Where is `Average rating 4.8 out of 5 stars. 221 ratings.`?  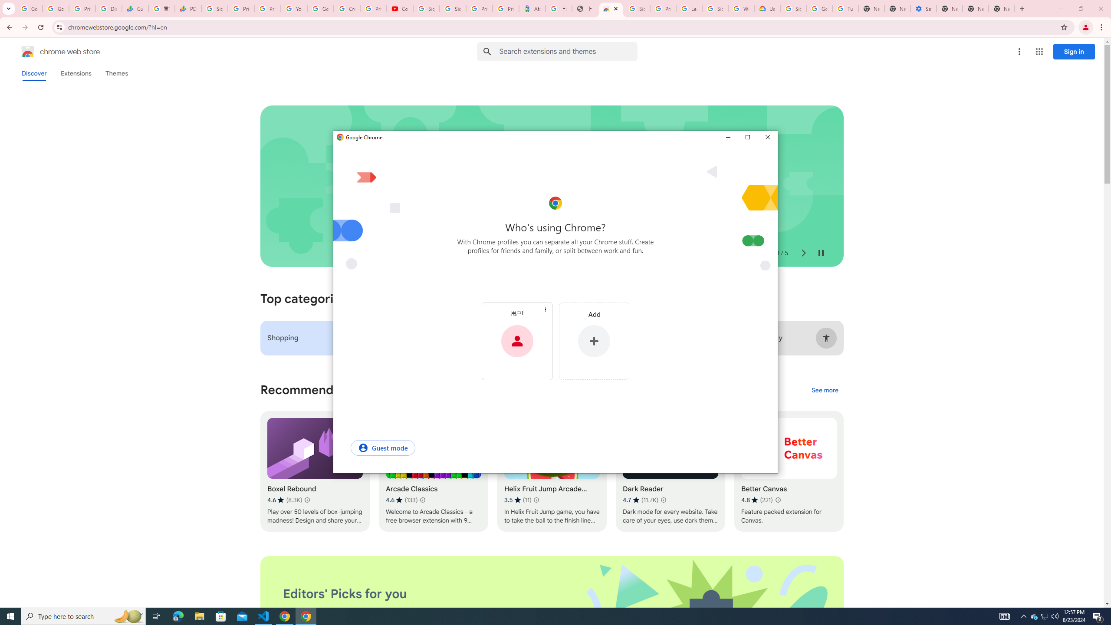
Average rating 4.8 out of 5 stars. 221 ratings. is located at coordinates (757, 500).